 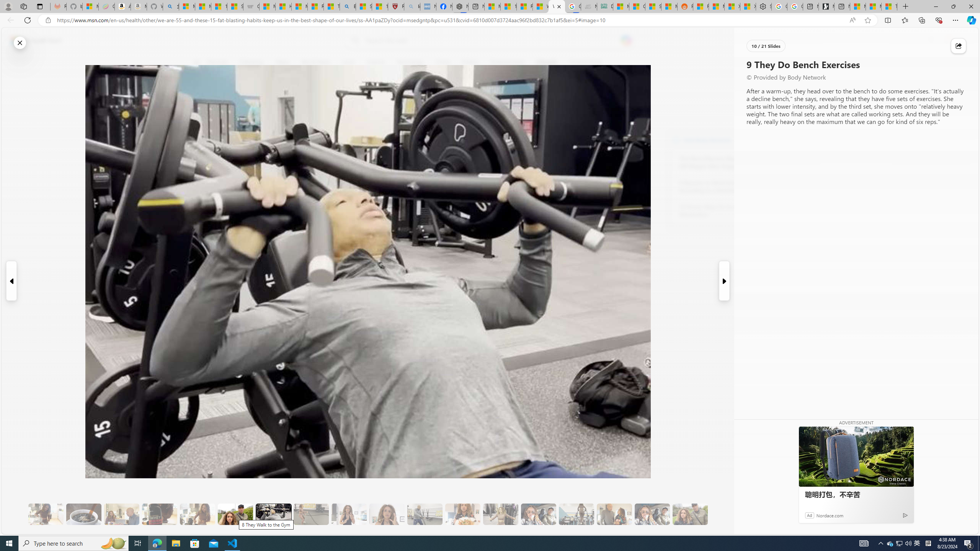 What do you see at coordinates (721, 211) in the screenshot?
I see `12 Proven Ways To Increase Your Metabolism` at bounding box center [721, 211].